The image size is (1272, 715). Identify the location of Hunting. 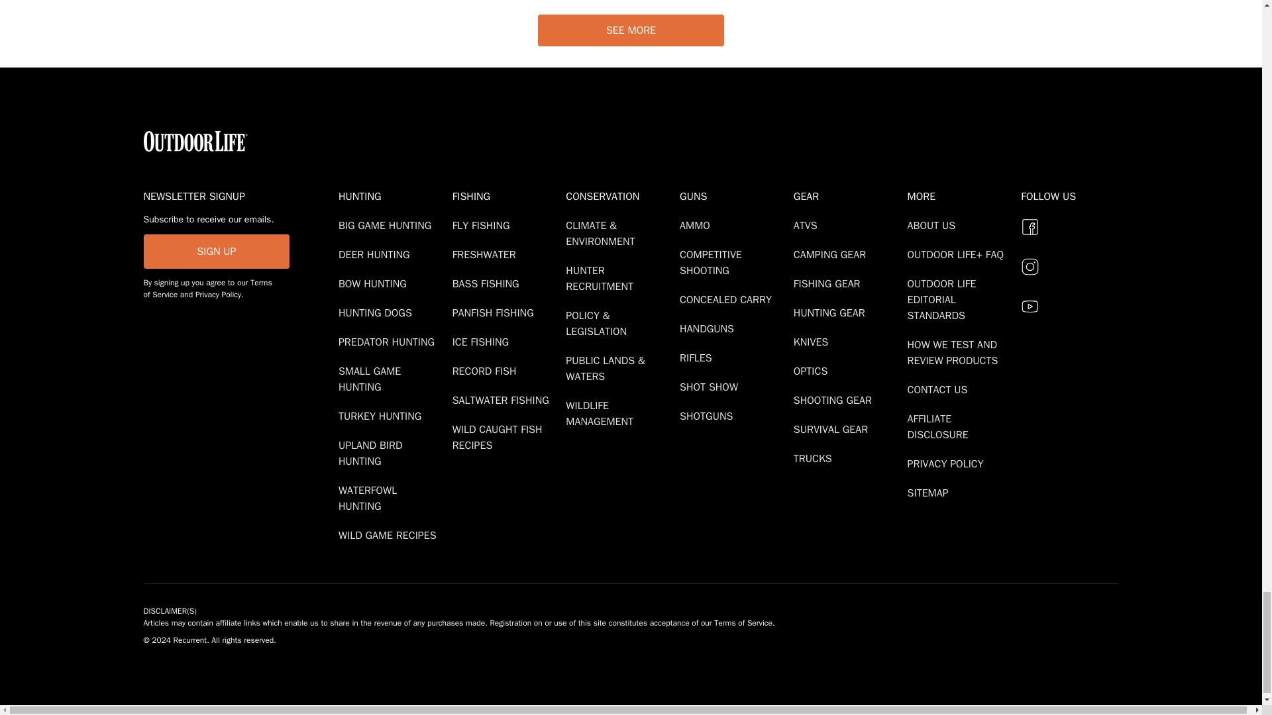
(392, 196).